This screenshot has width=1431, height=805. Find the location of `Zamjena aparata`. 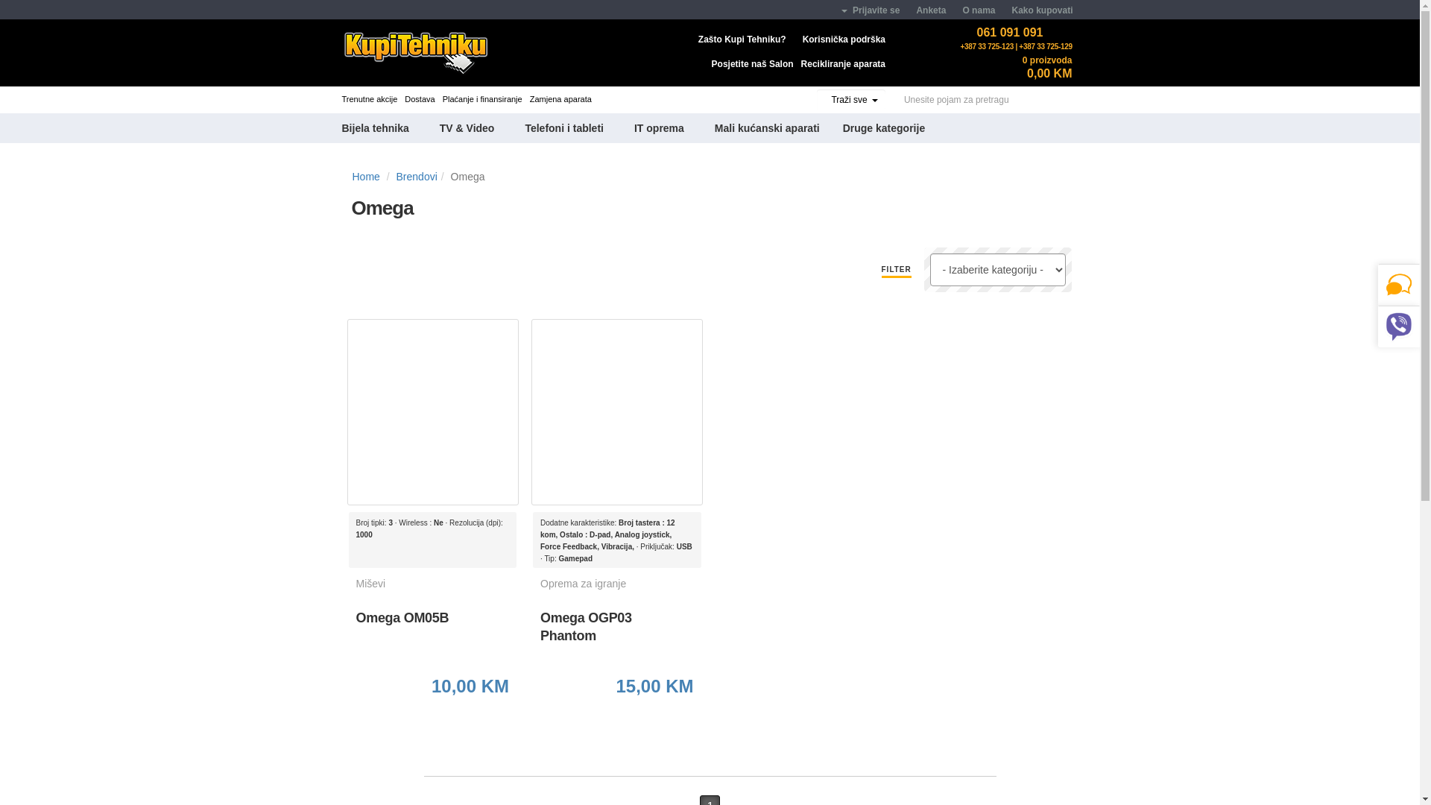

Zamjena aparata is located at coordinates (560, 99).